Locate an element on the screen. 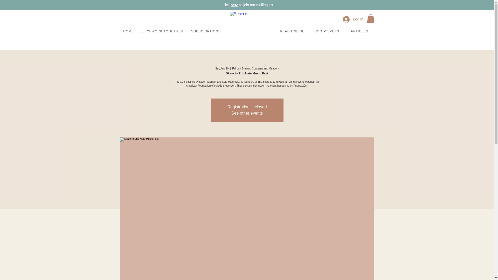 This screenshot has height=280, width=498. DROP SPOTS is located at coordinates (328, 32).